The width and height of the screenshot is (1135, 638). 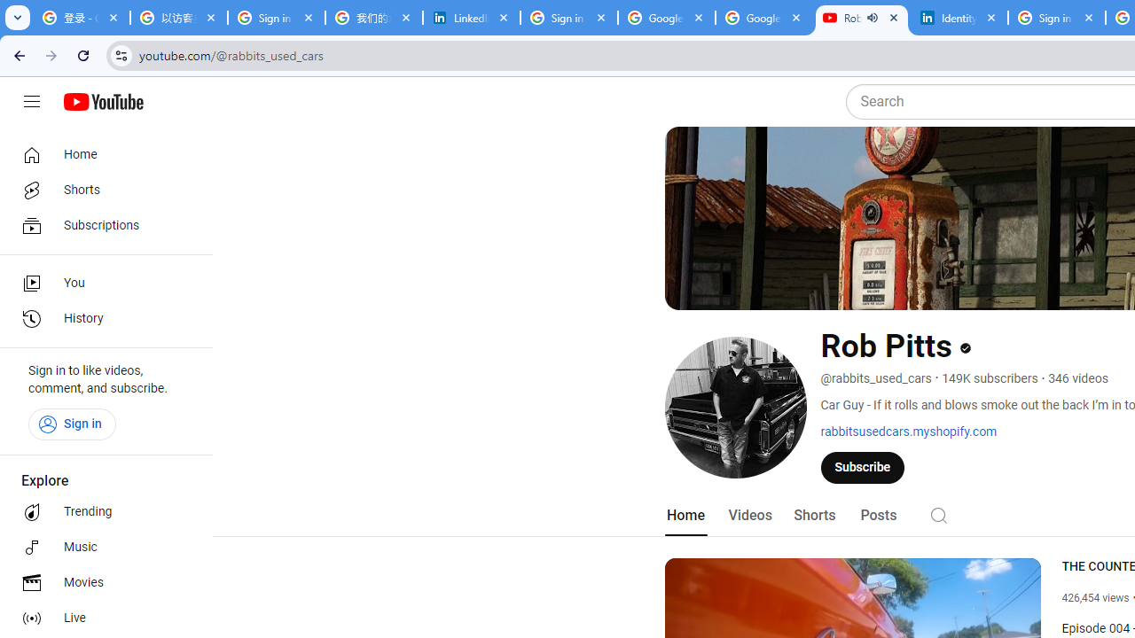 What do you see at coordinates (472, 18) in the screenshot?
I see `LinkedIn Privacy Policy` at bounding box center [472, 18].